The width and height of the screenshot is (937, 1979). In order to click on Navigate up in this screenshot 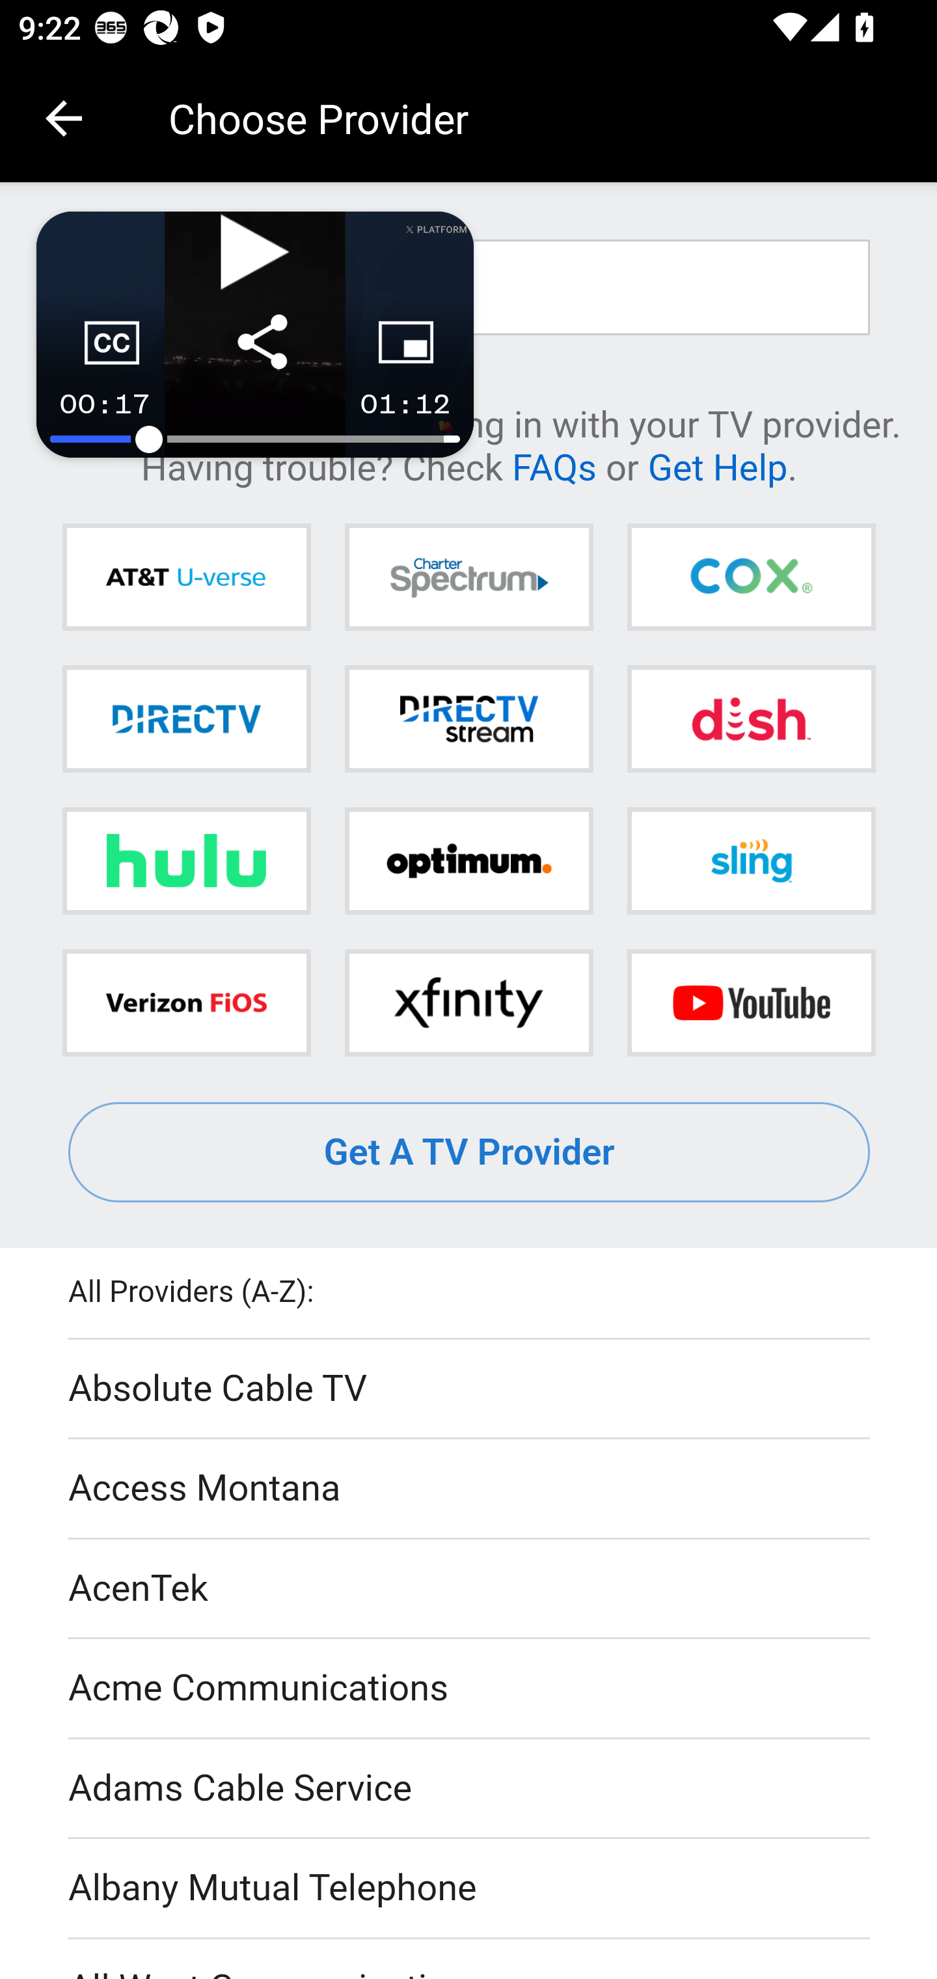, I will do `click(64, 118)`.